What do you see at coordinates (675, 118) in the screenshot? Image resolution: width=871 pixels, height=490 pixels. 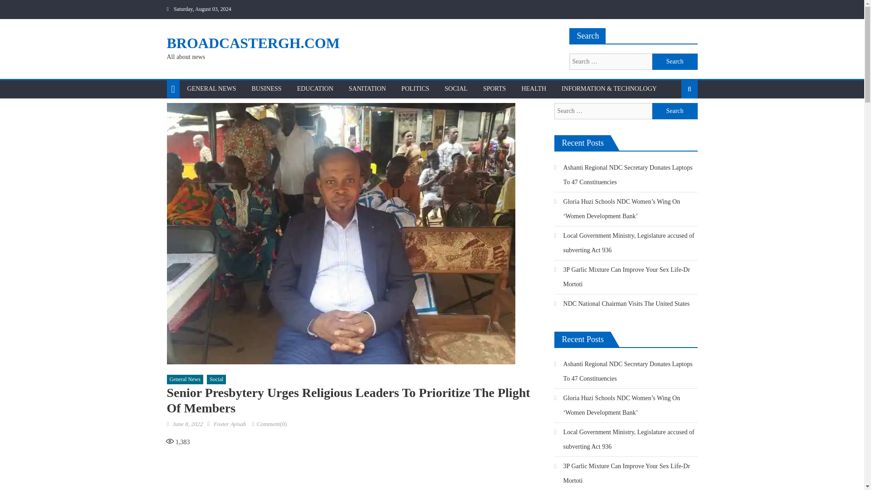 I see `Search` at bounding box center [675, 118].